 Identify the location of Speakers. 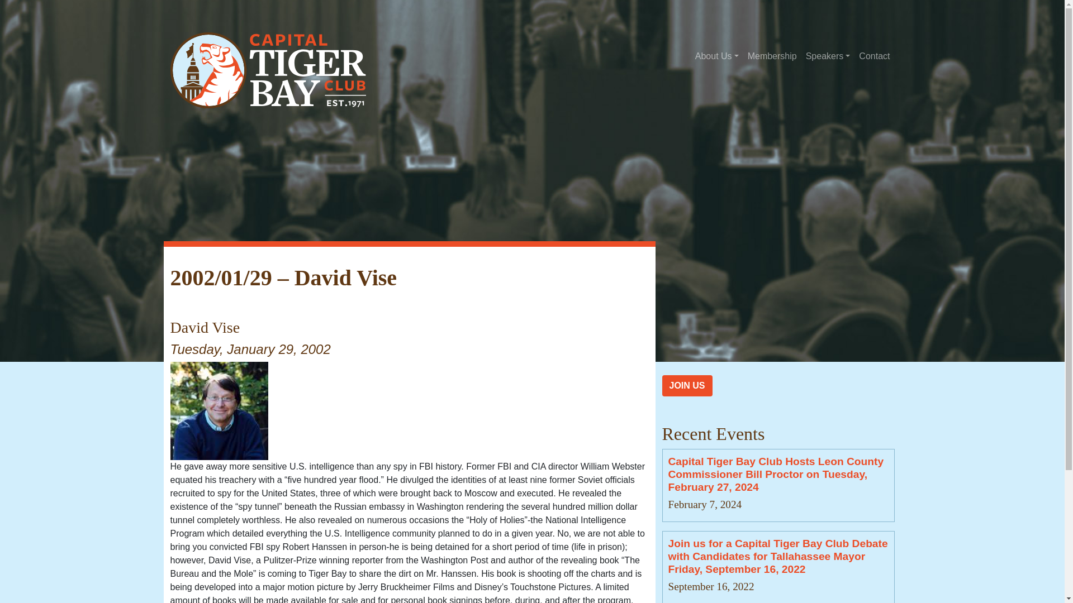
(828, 56).